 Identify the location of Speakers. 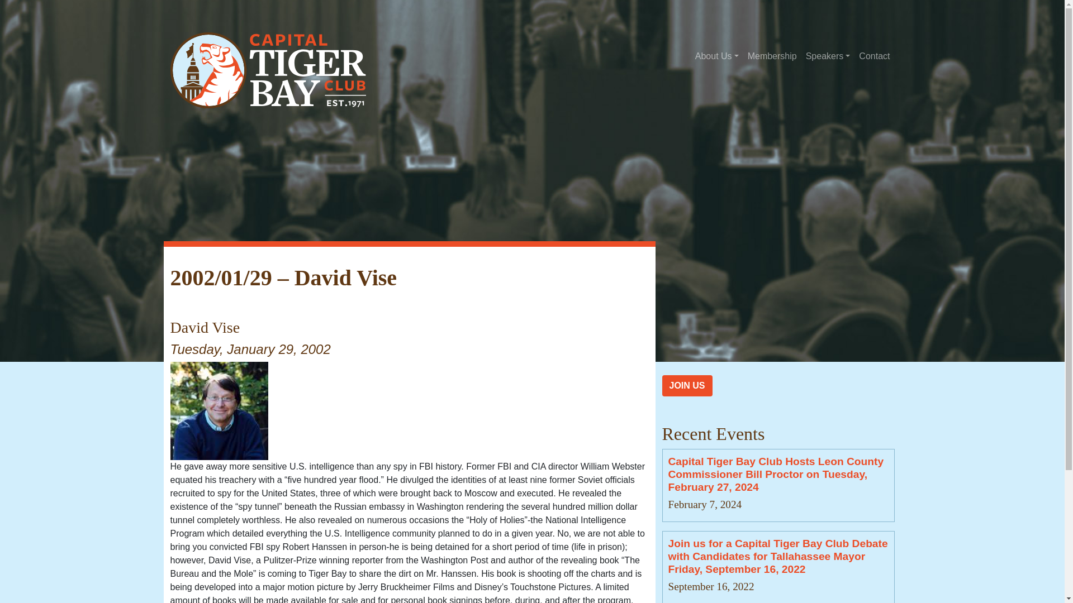
(828, 56).